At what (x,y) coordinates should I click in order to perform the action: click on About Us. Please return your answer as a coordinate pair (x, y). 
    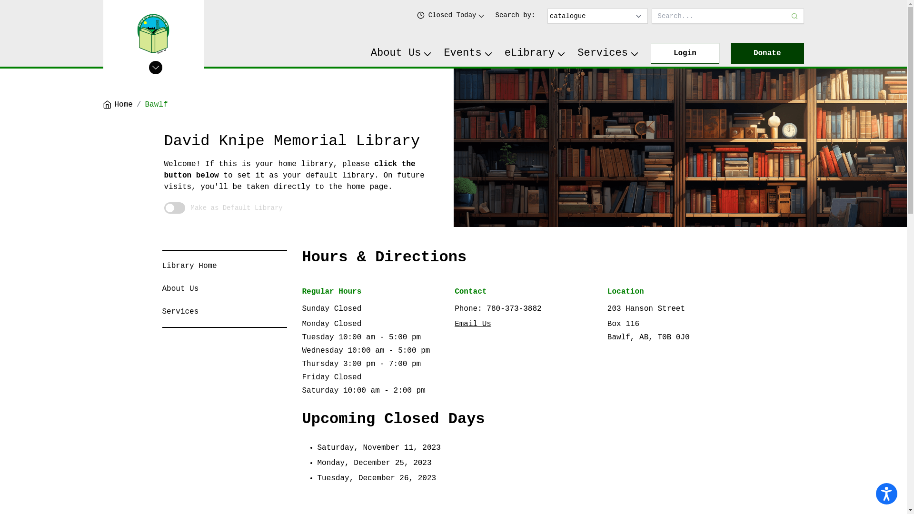
    Looking at the image, I should click on (402, 53).